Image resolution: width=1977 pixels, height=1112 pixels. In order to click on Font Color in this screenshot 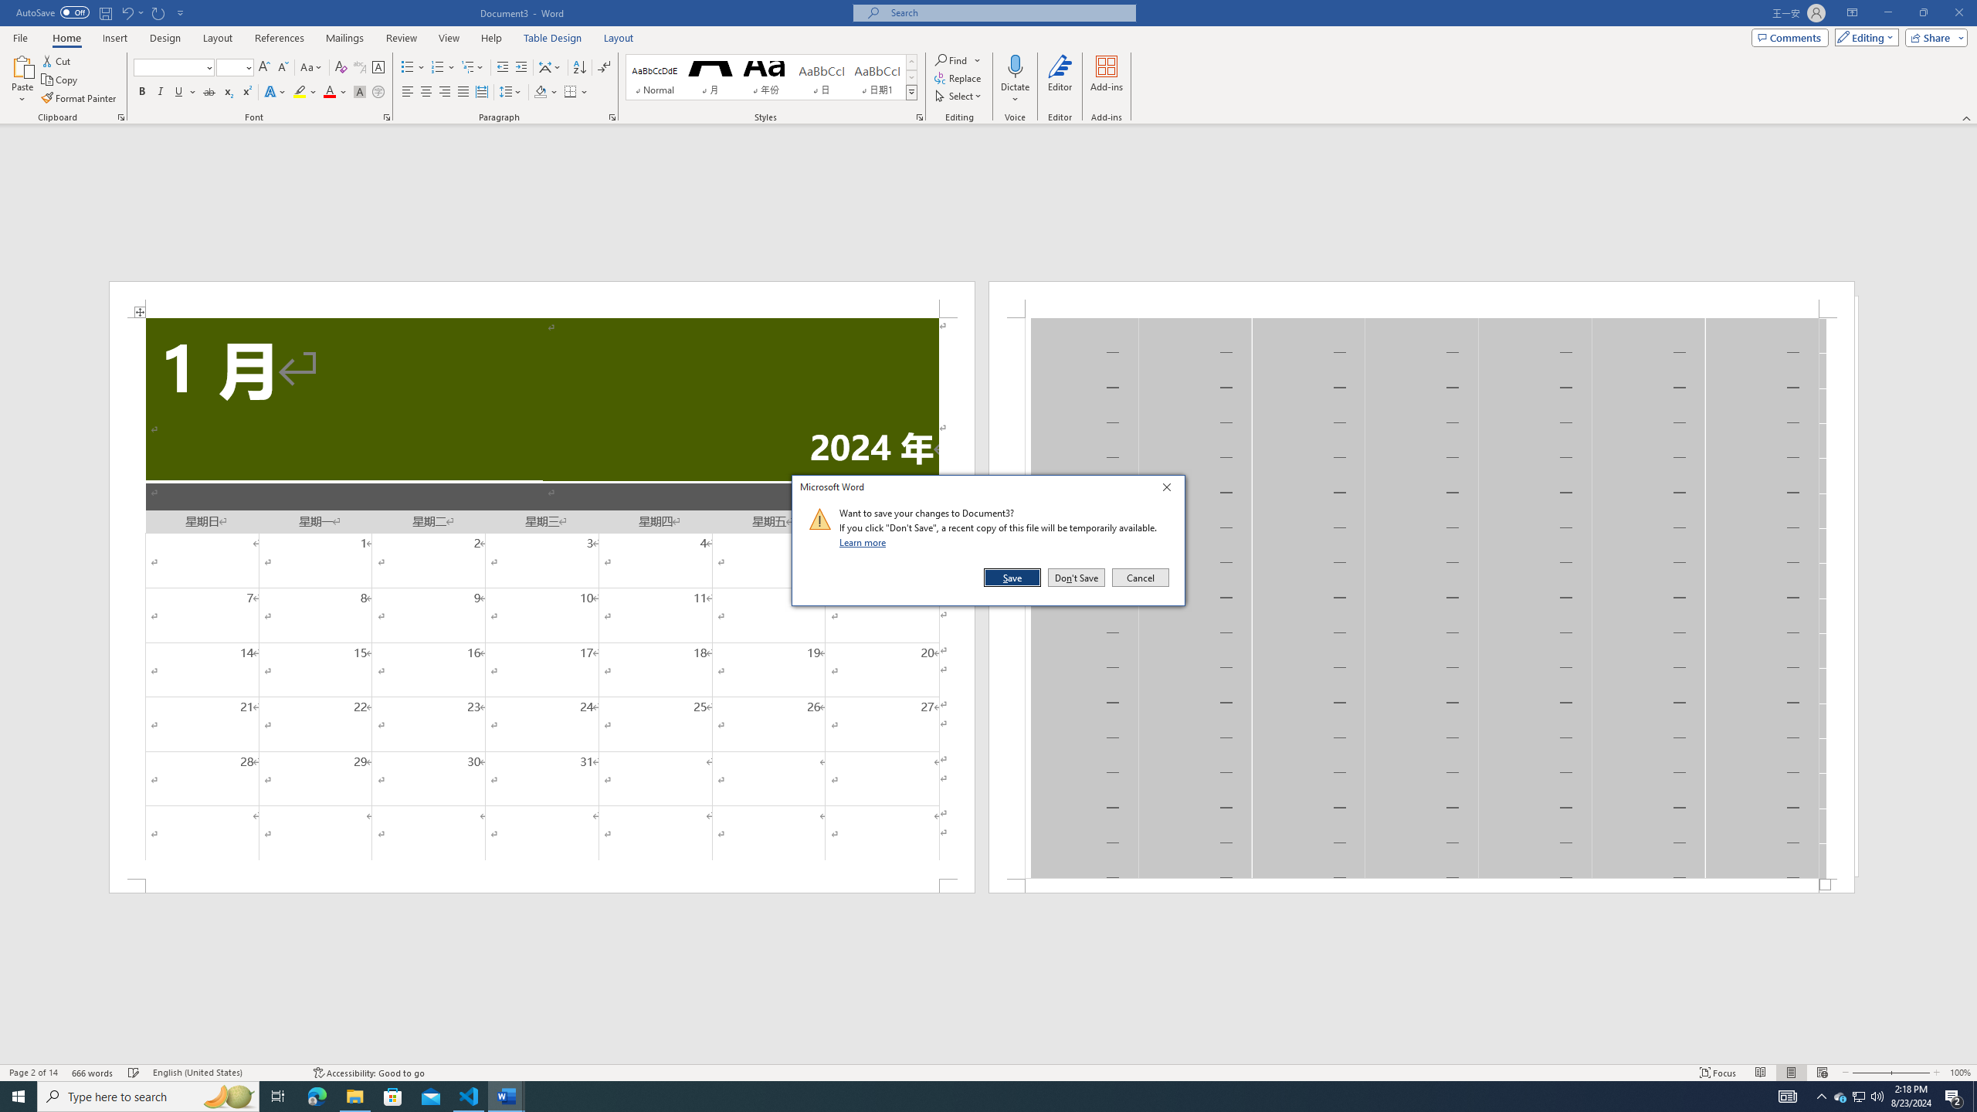, I will do `click(335, 93)`.